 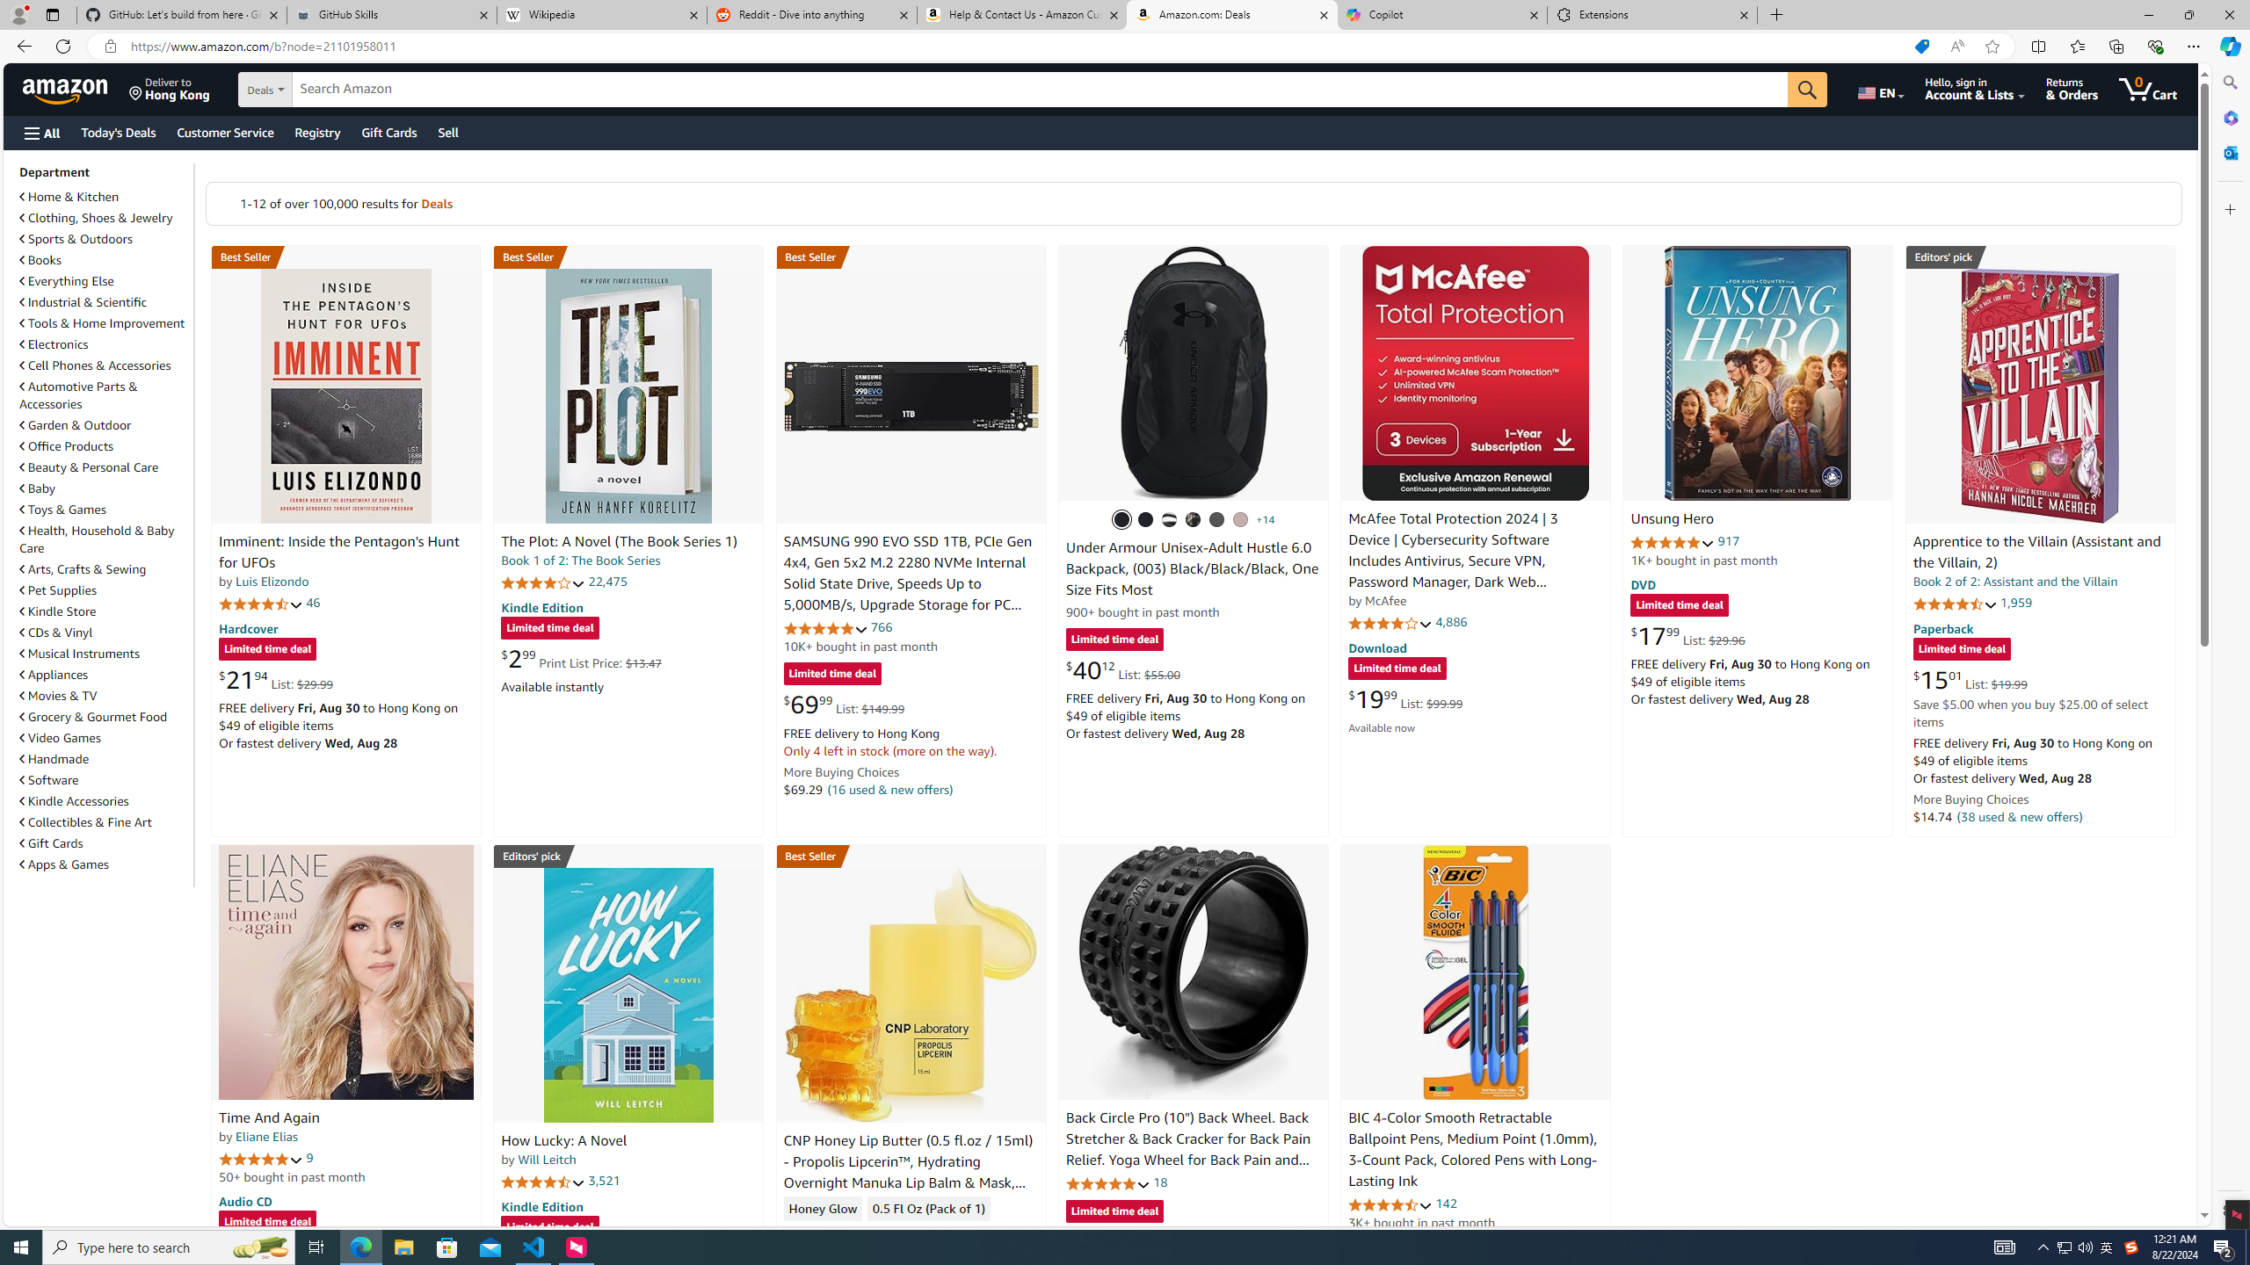 What do you see at coordinates (309, 1158) in the screenshot?
I see `9` at bounding box center [309, 1158].